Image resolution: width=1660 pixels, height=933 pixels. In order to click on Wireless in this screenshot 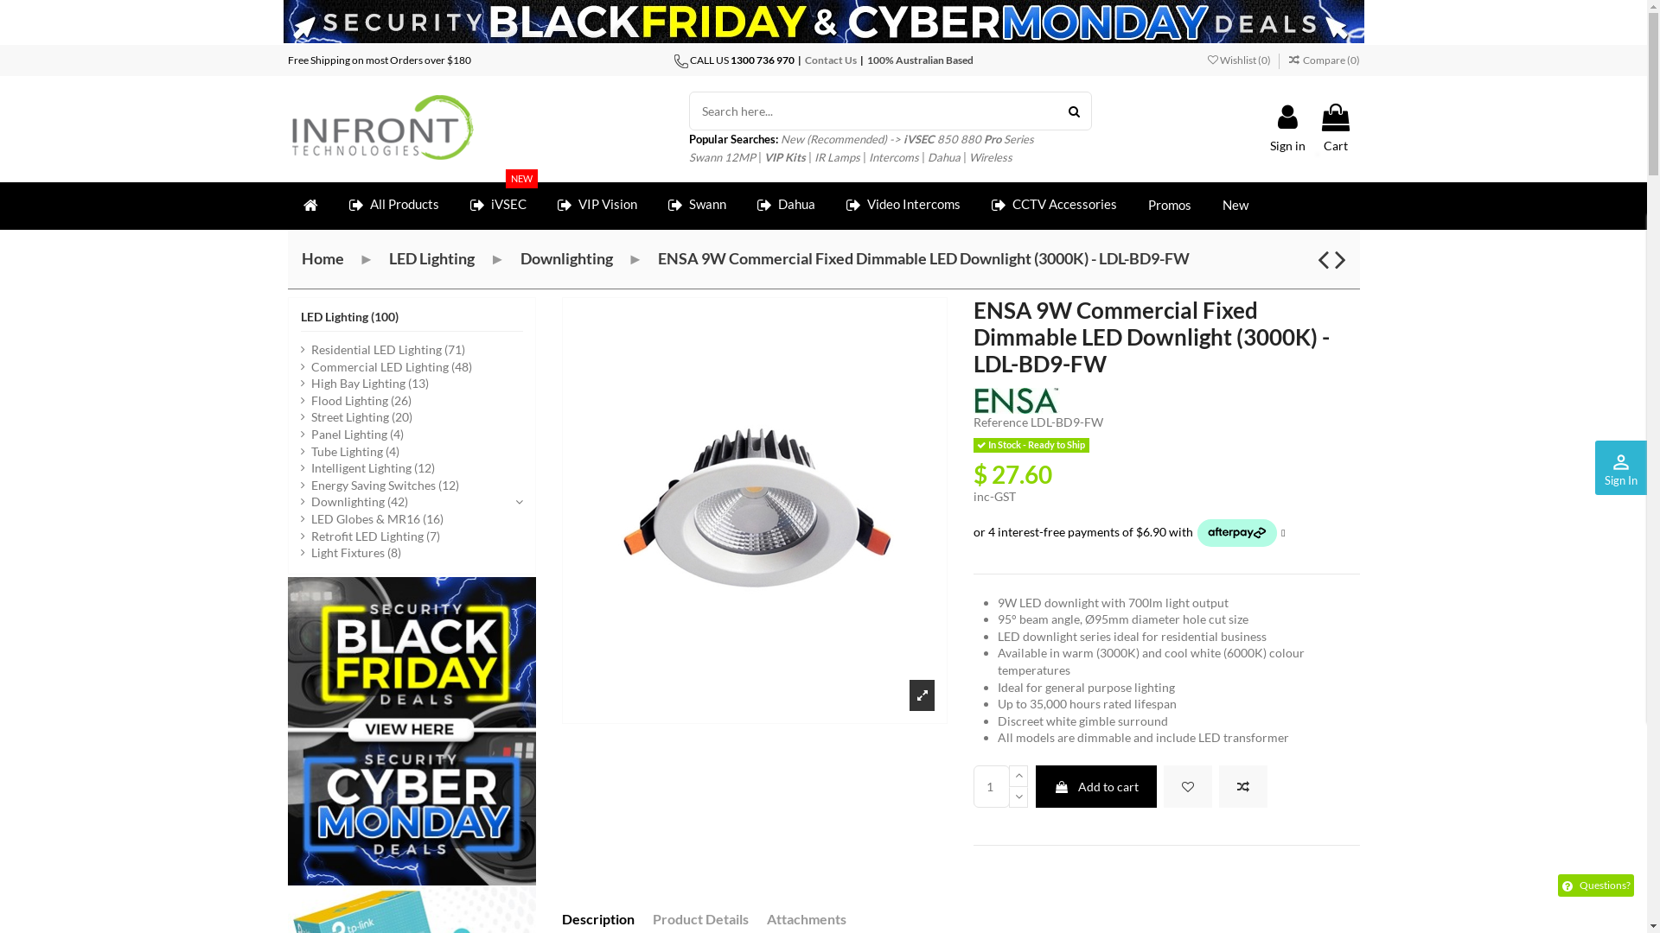, I will do `click(991, 157)`.